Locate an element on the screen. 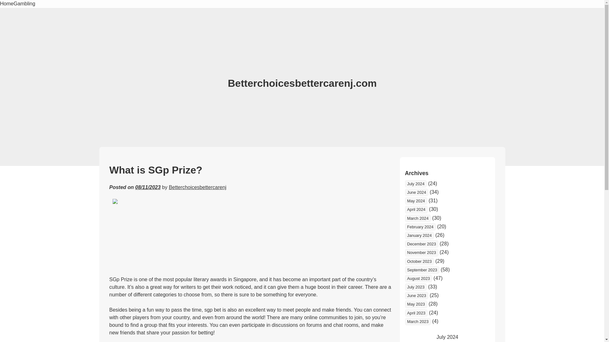 The height and width of the screenshot is (342, 609). April 2023 is located at coordinates (416, 313).